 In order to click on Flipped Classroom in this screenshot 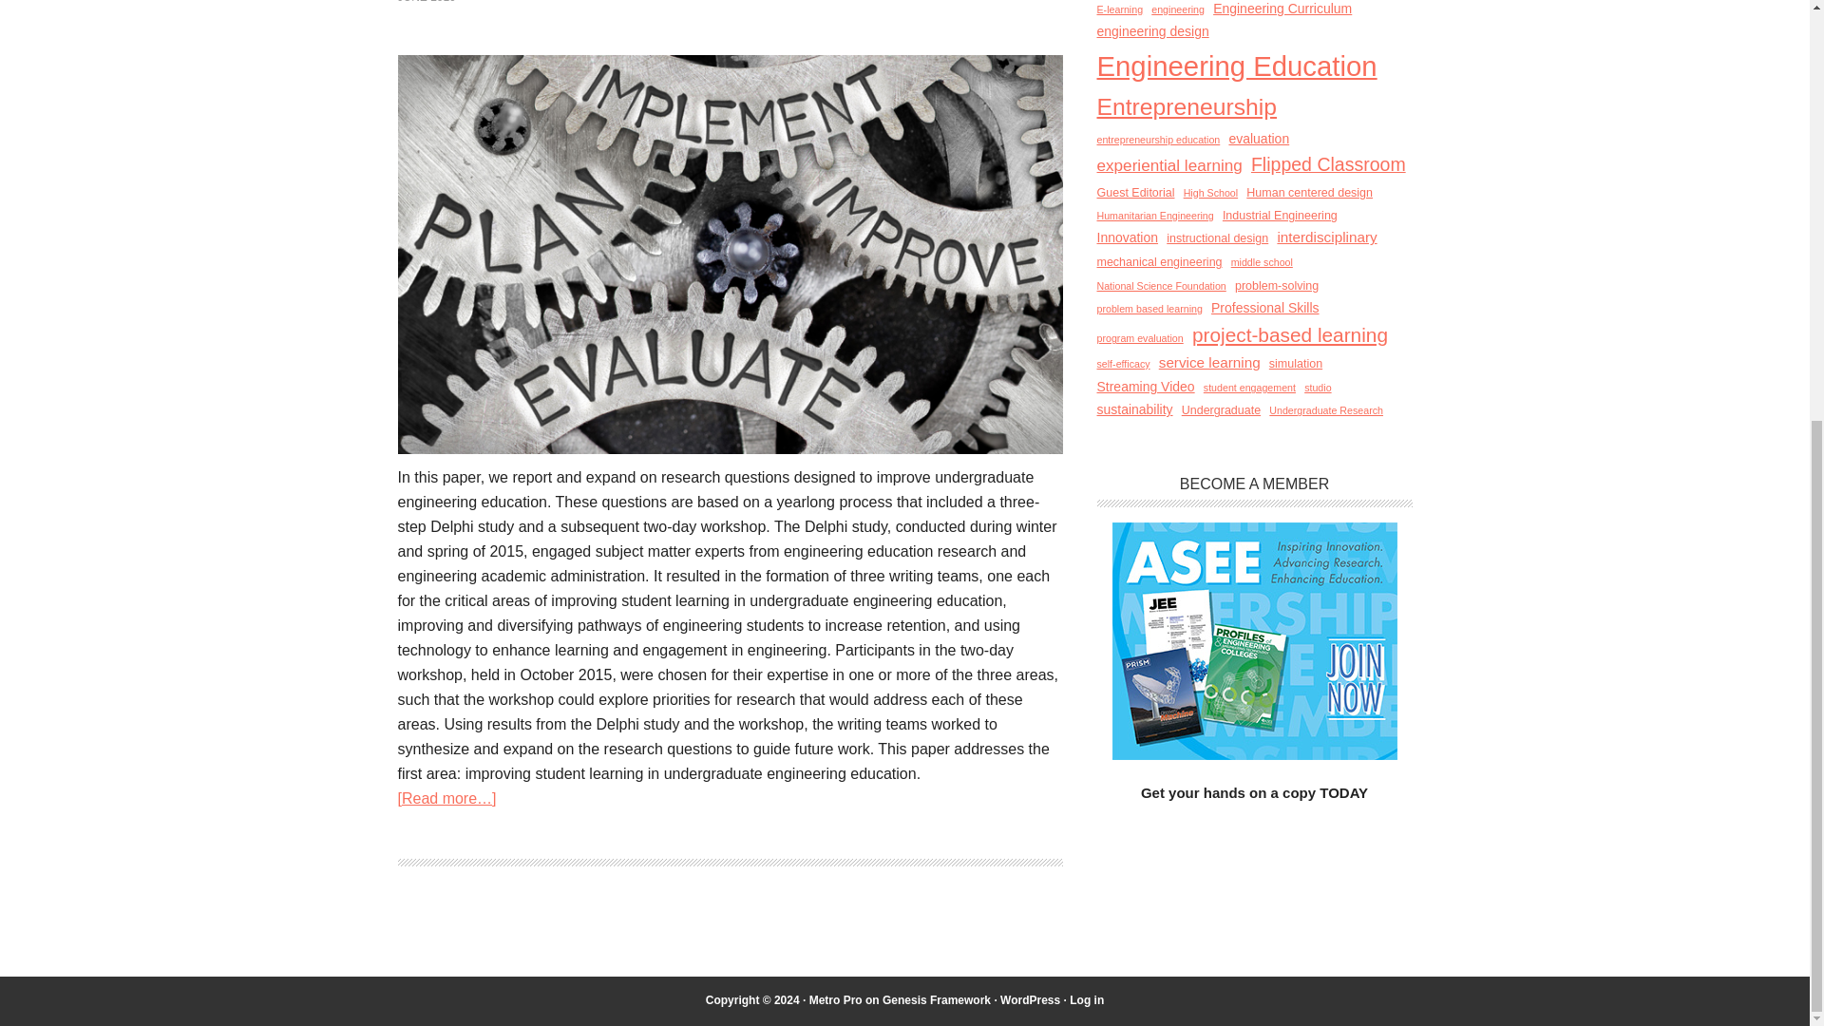, I will do `click(1328, 165)`.